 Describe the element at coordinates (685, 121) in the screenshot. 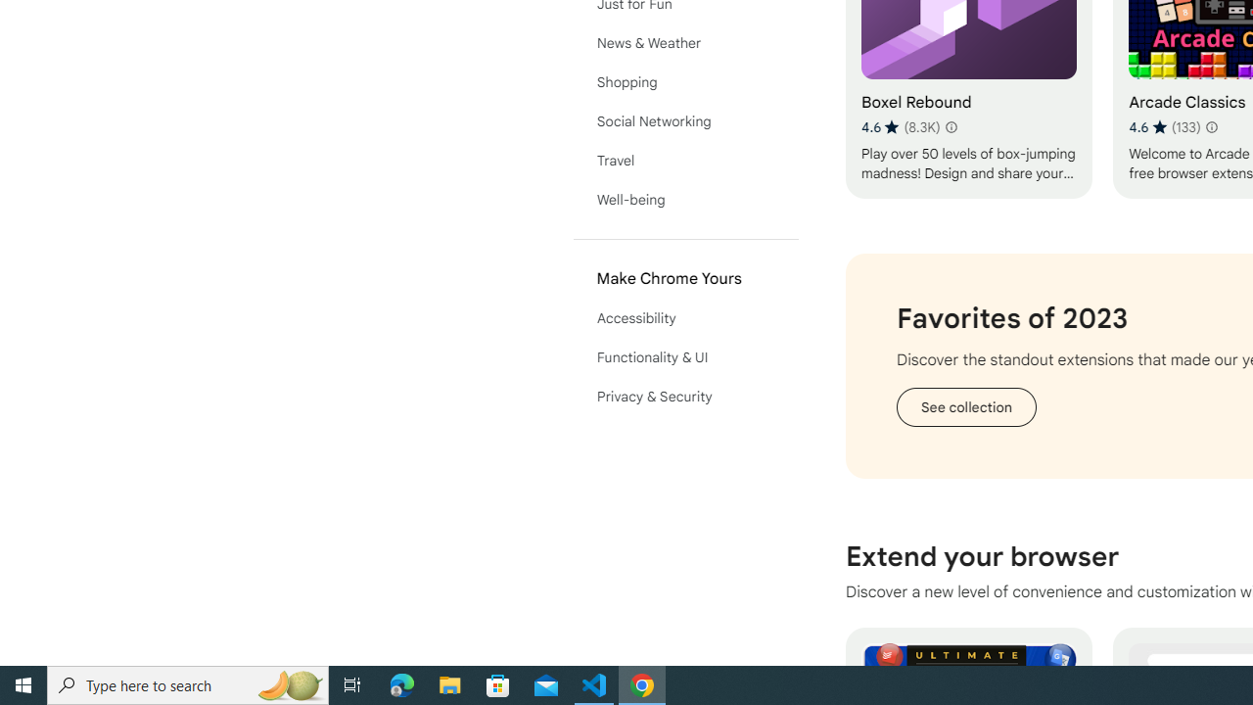

I see `Social Networking` at that location.